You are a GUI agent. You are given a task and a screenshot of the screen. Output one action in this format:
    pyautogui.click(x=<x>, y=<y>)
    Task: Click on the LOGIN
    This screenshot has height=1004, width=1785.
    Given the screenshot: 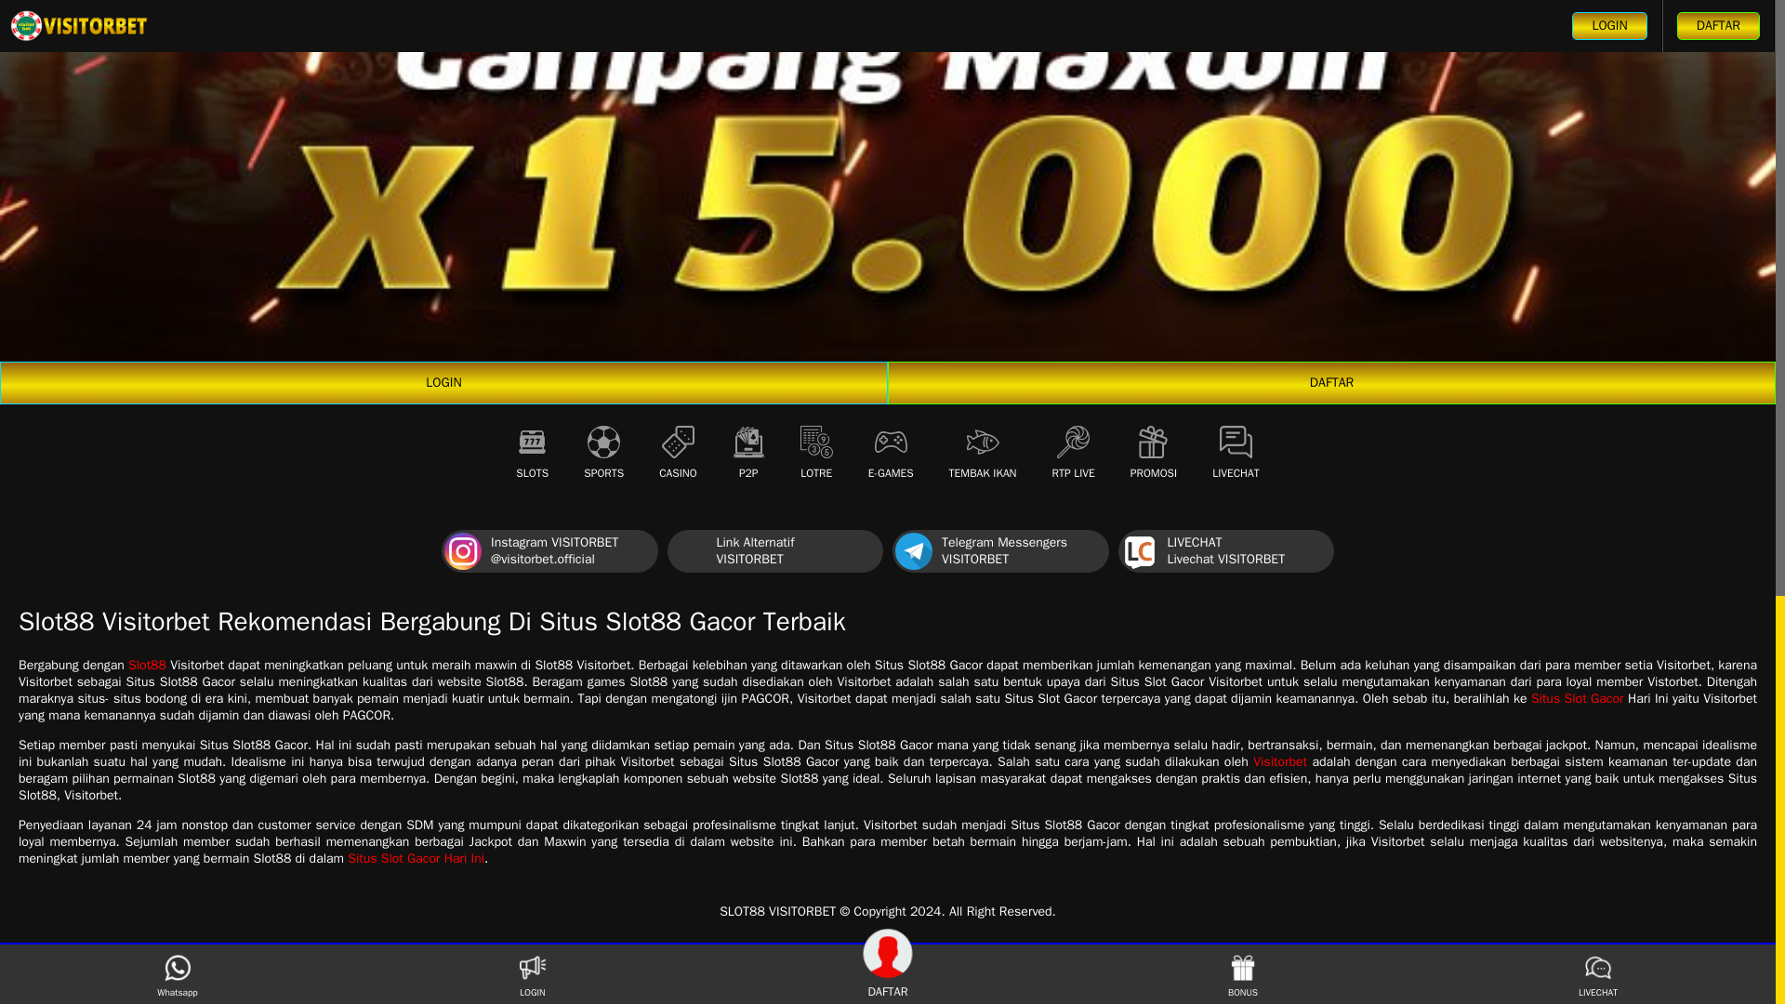 What is the action you would take?
    pyautogui.click(x=1000, y=550)
    